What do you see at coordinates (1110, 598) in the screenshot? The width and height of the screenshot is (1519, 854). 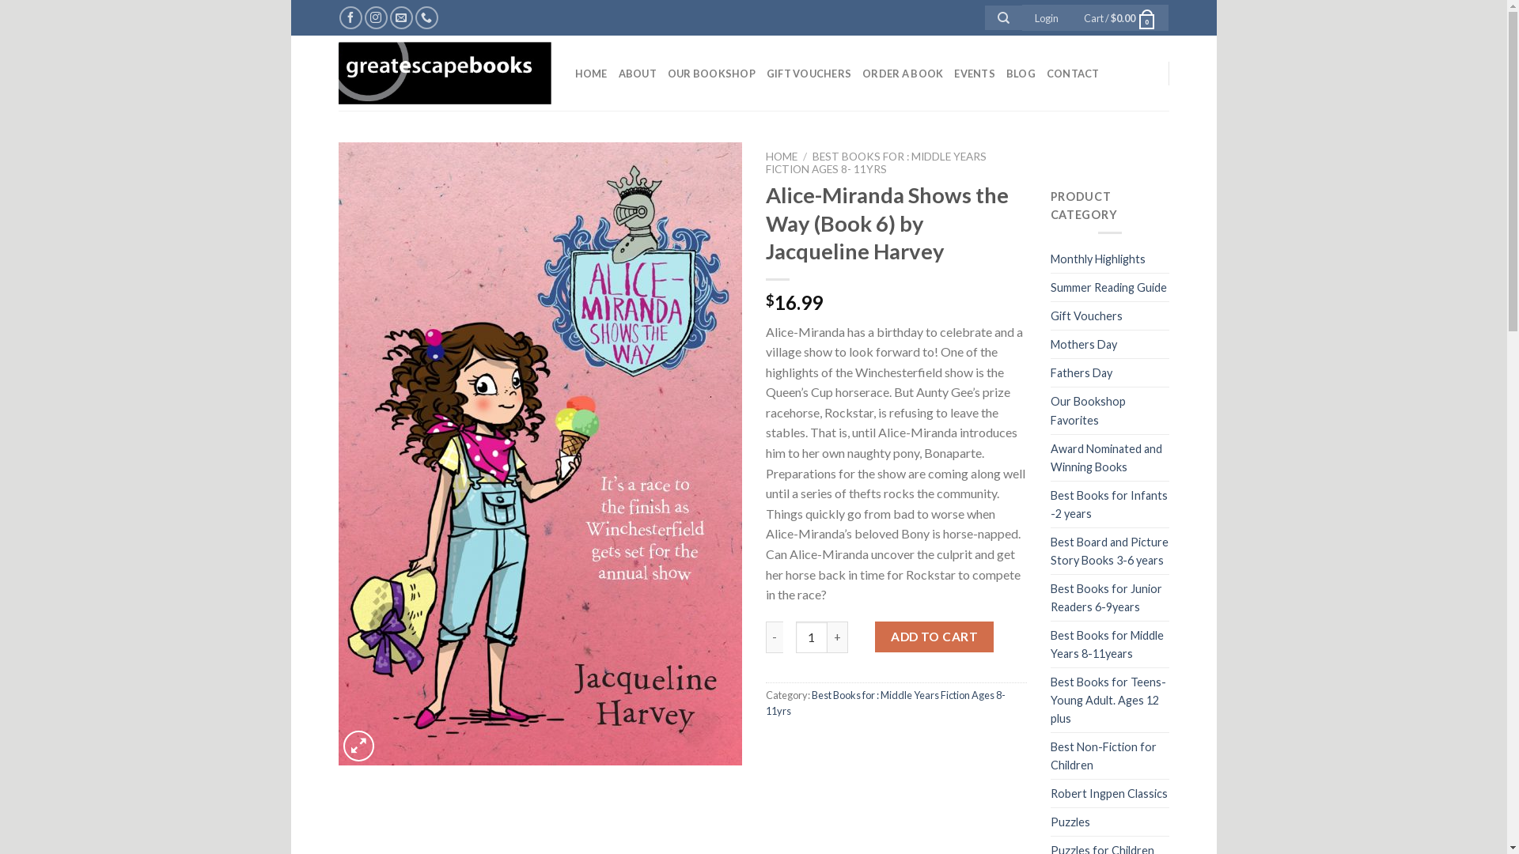 I see `Best Books for Junior Readers 6-9years` at bounding box center [1110, 598].